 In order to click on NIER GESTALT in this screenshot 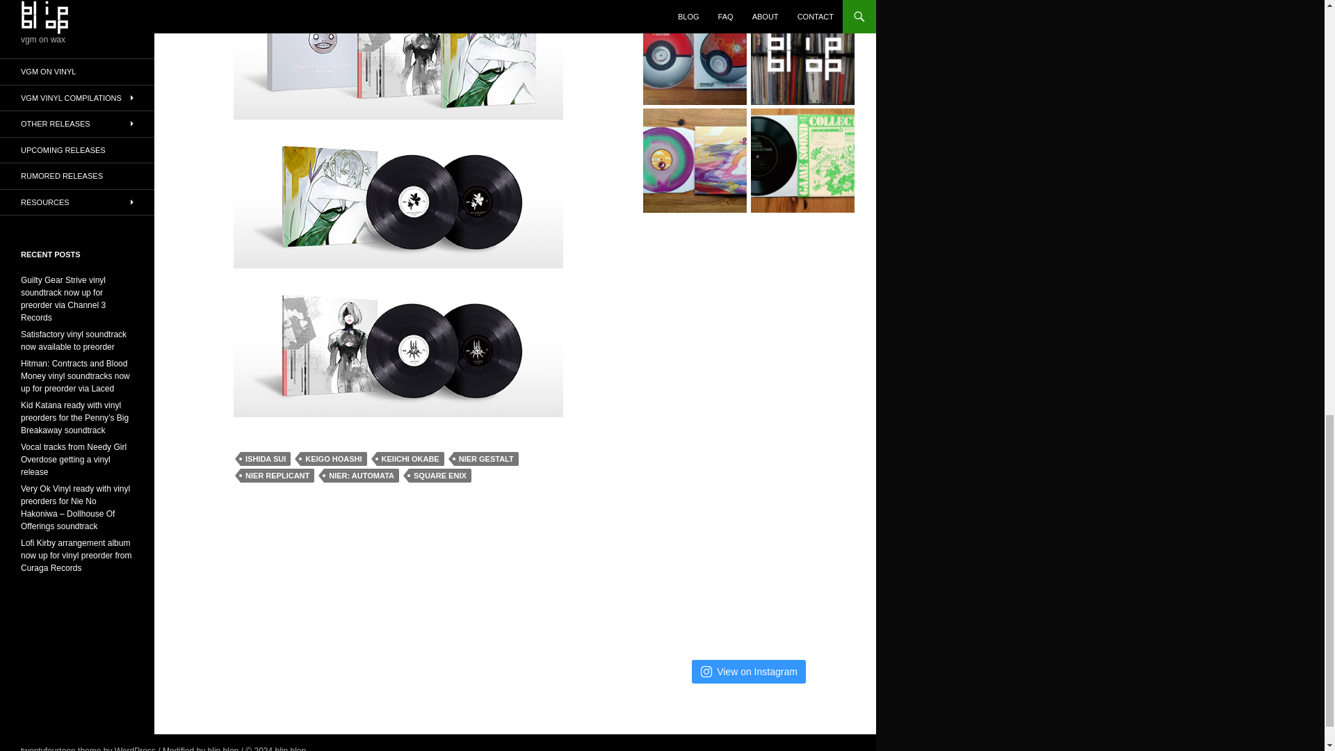, I will do `click(486, 459)`.